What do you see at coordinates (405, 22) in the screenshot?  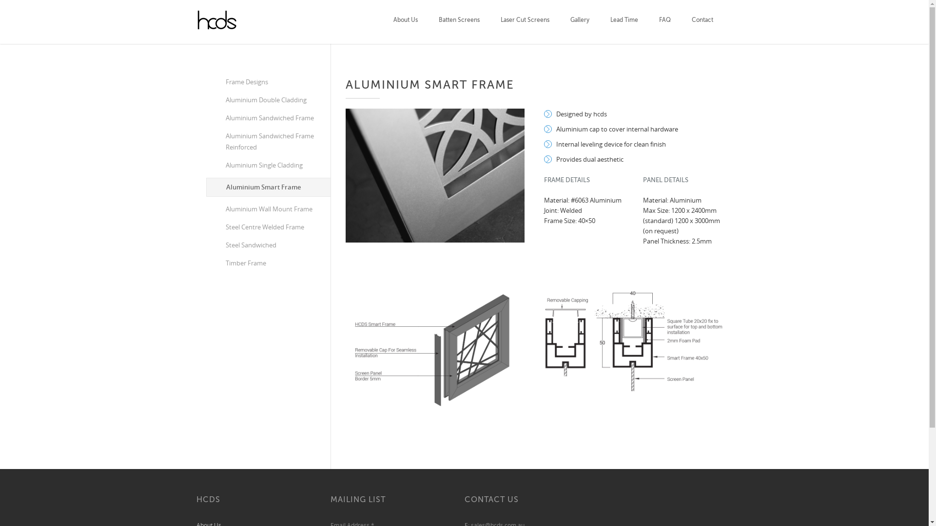 I see `About Us` at bounding box center [405, 22].